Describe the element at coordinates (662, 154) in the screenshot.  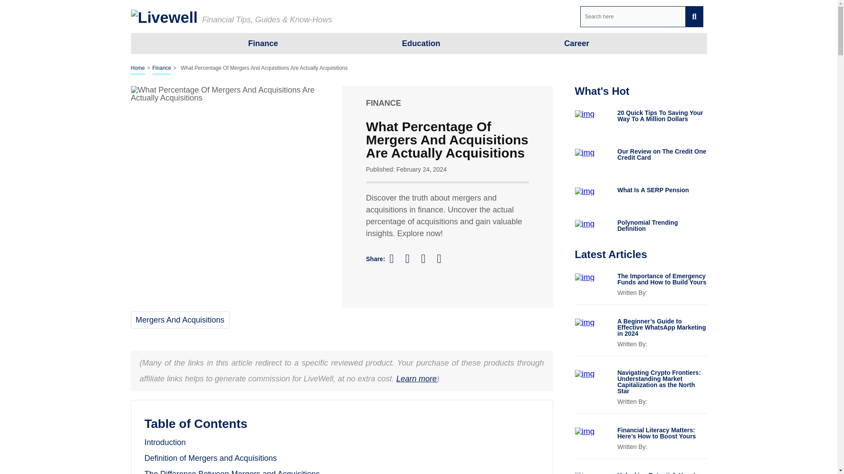
I see `Our Review on The Credit One Credit Card` at that location.